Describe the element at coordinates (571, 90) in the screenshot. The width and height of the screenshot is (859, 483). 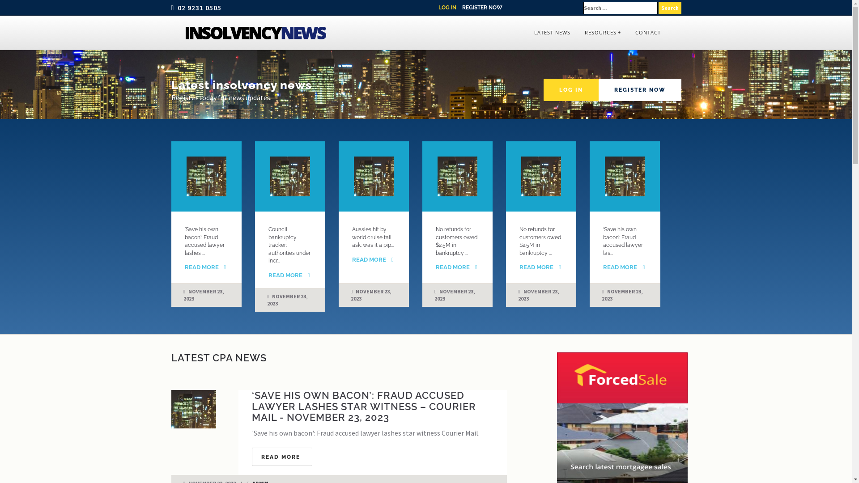
I see `LOG IN` at that location.